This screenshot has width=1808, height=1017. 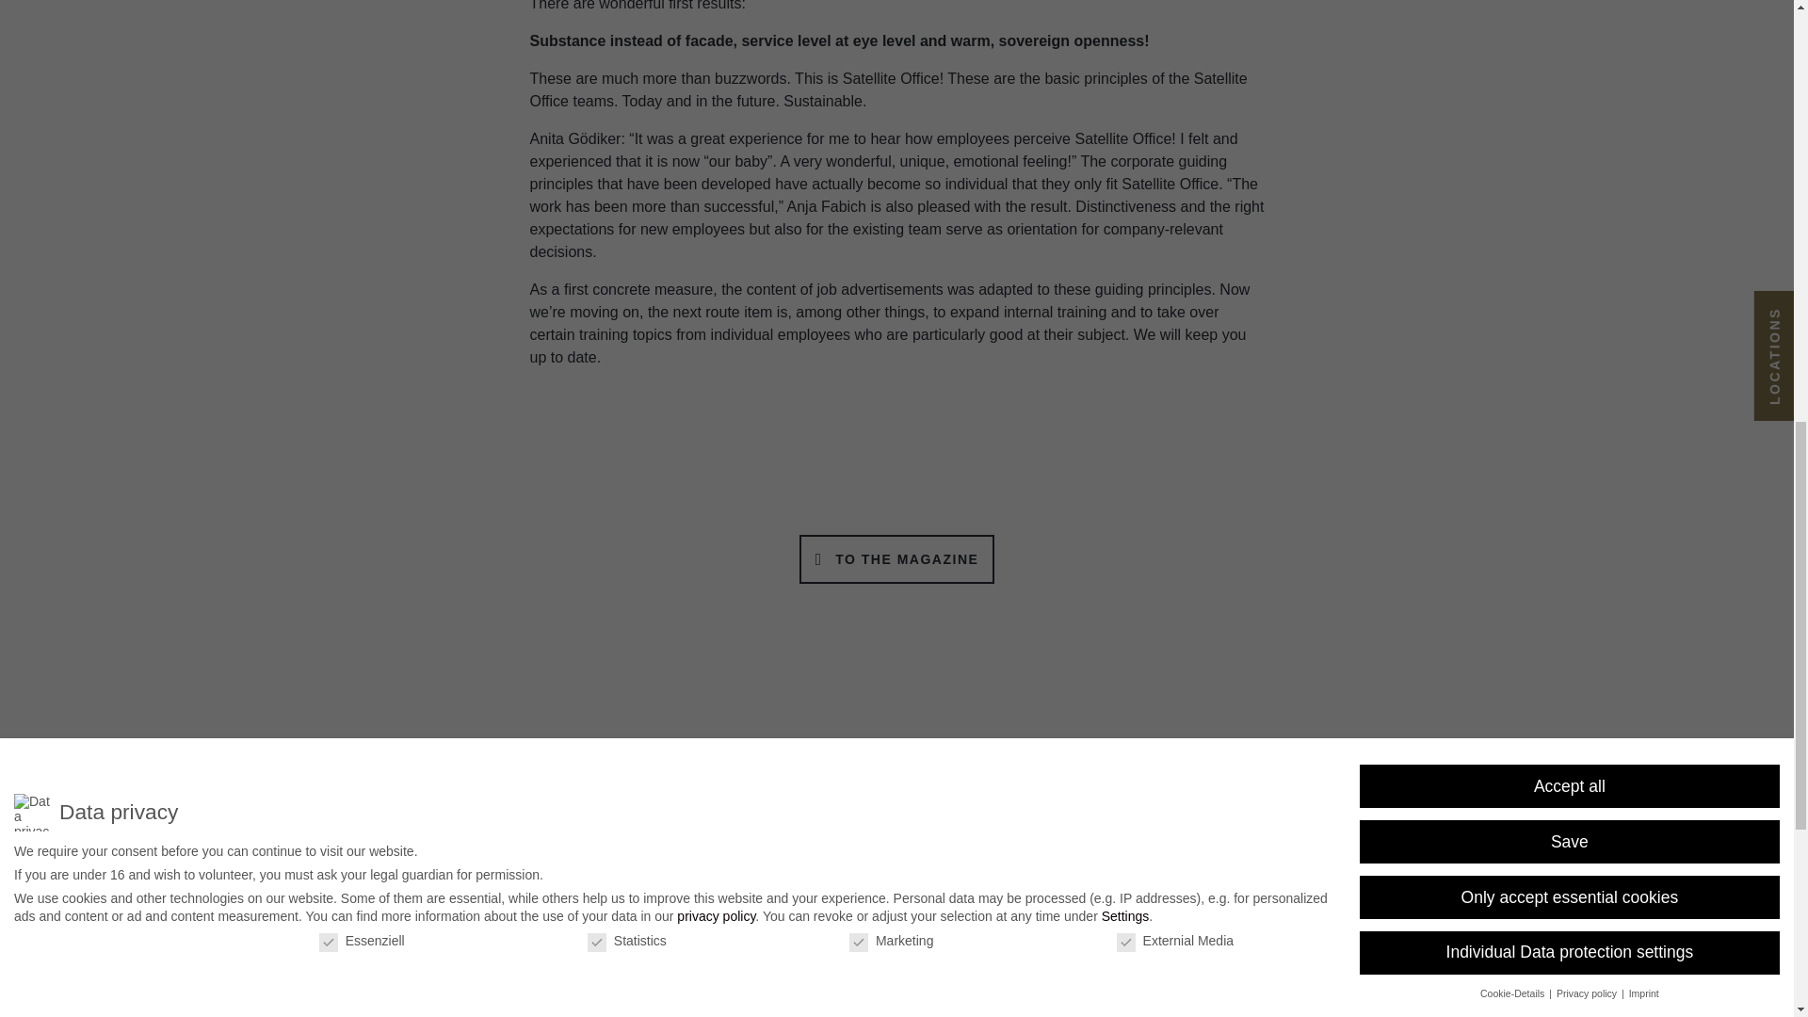 What do you see at coordinates (529, 783) in the screenshot?
I see `Das Unternehmen` at bounding box center [529, 783].